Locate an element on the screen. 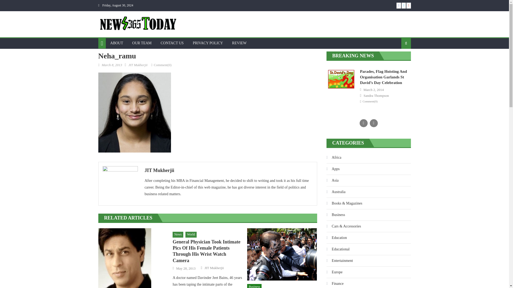  OUR TEAM is located at coordinates (142, 43).